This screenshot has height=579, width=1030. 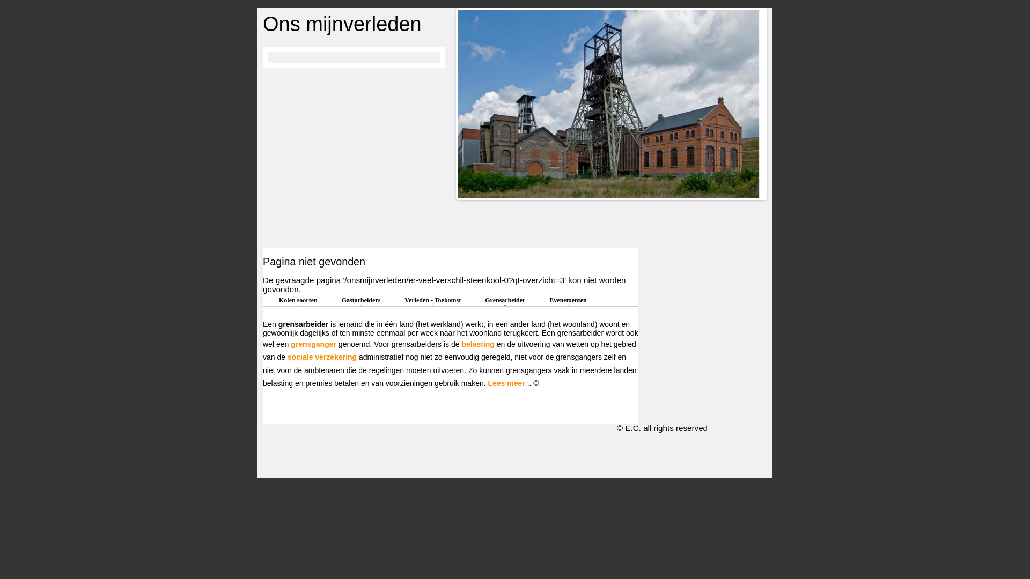 I want to click on Gastarbeiders, so click(x=362, y=300).